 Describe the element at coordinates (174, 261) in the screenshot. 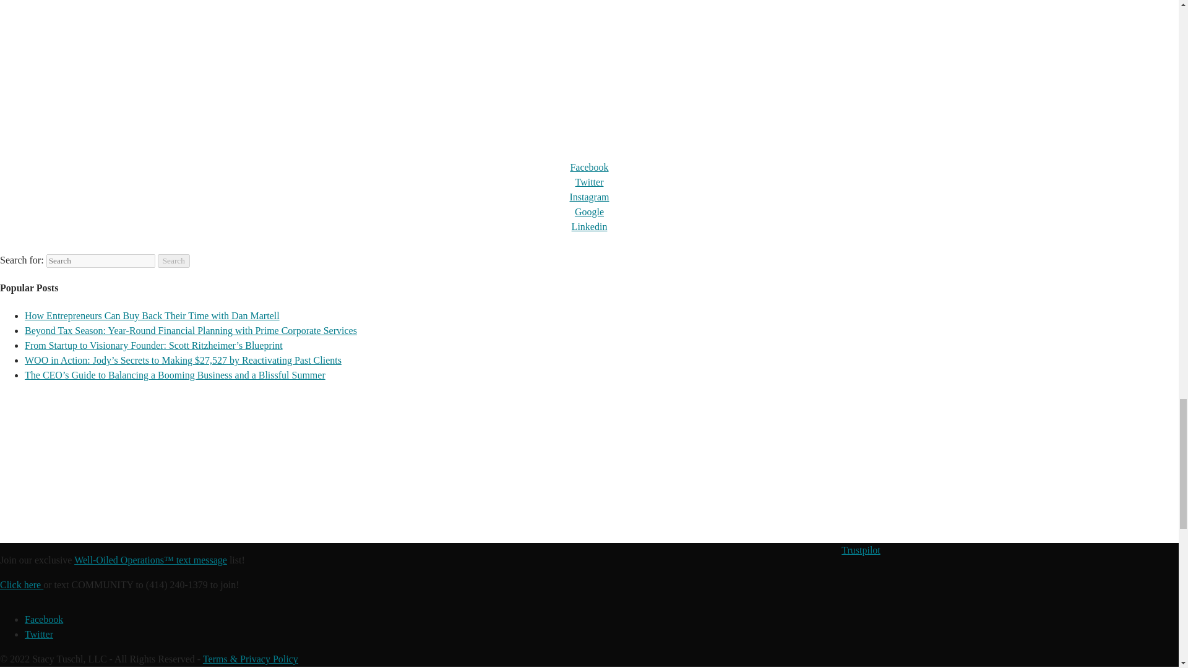

I see `Search` at that location.